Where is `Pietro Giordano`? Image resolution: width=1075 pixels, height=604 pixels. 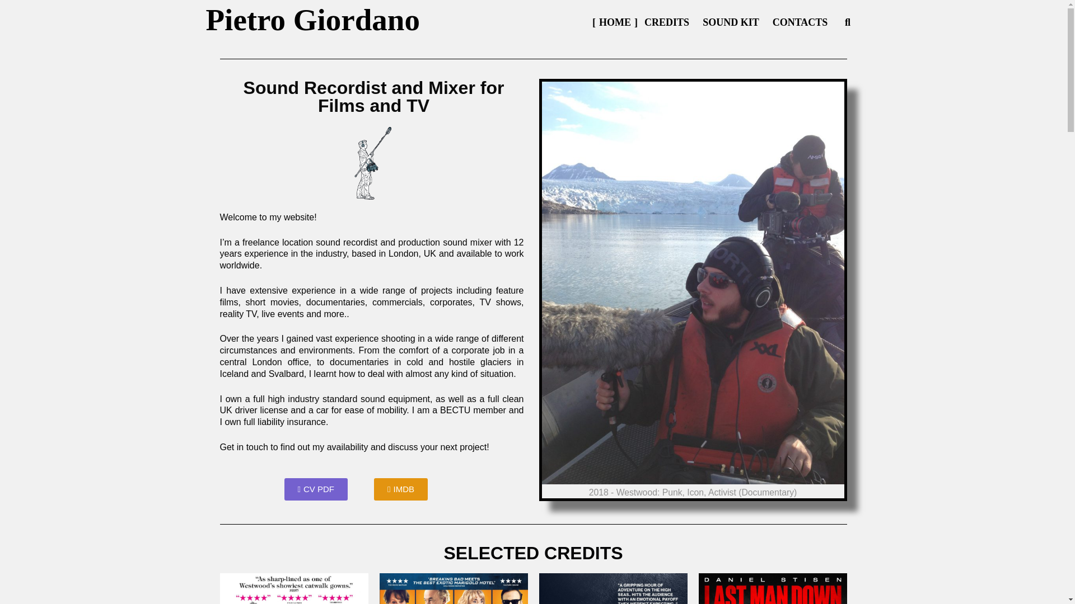 Pietro Giordano is located at coordinates (313, 20).